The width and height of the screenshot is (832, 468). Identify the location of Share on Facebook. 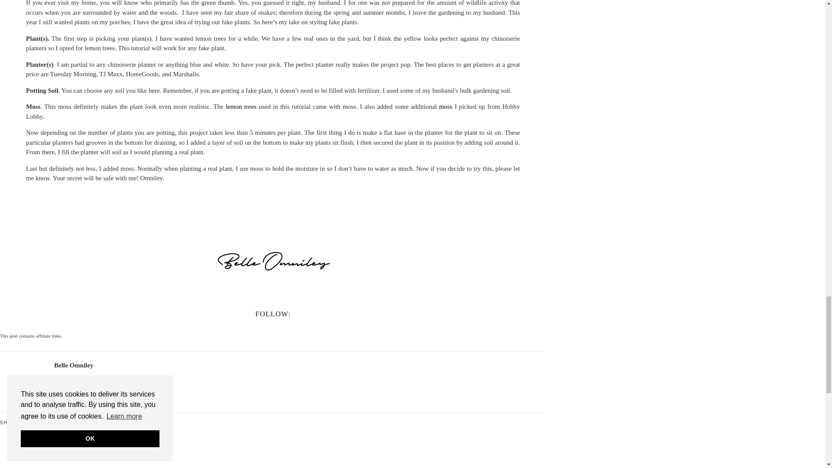
(25, 422).